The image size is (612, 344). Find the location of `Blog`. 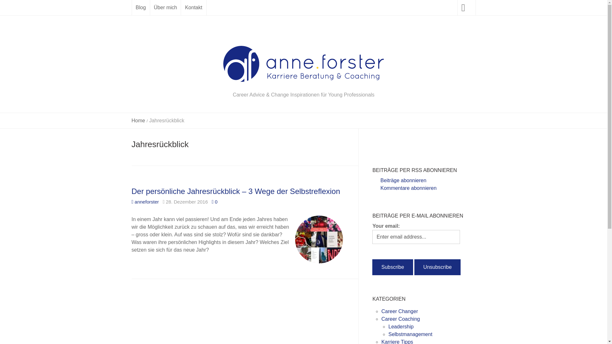

Blog is located at coordinates (141, 8).